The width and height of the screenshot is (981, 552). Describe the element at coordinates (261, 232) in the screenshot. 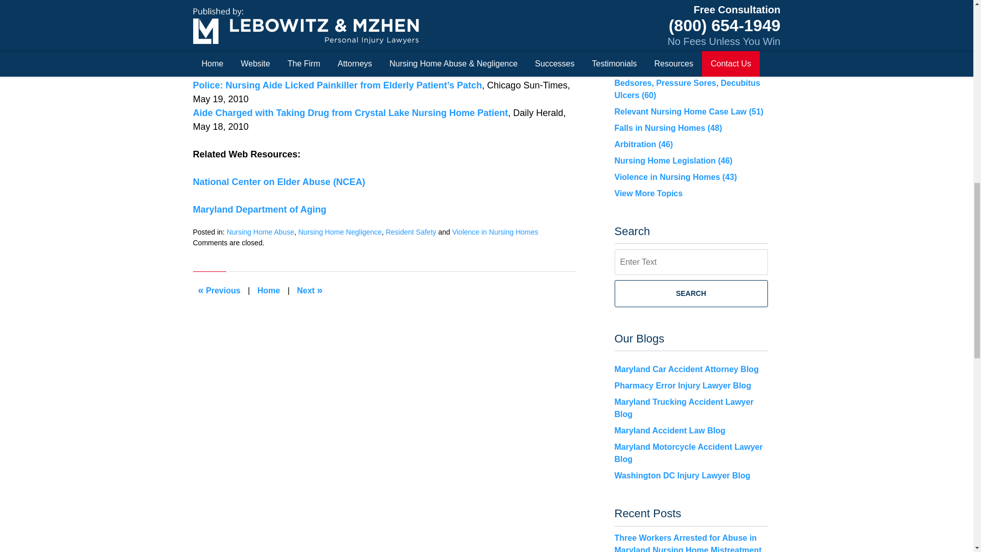

I see `View all posts in Nursing Home Abuse` at that location.